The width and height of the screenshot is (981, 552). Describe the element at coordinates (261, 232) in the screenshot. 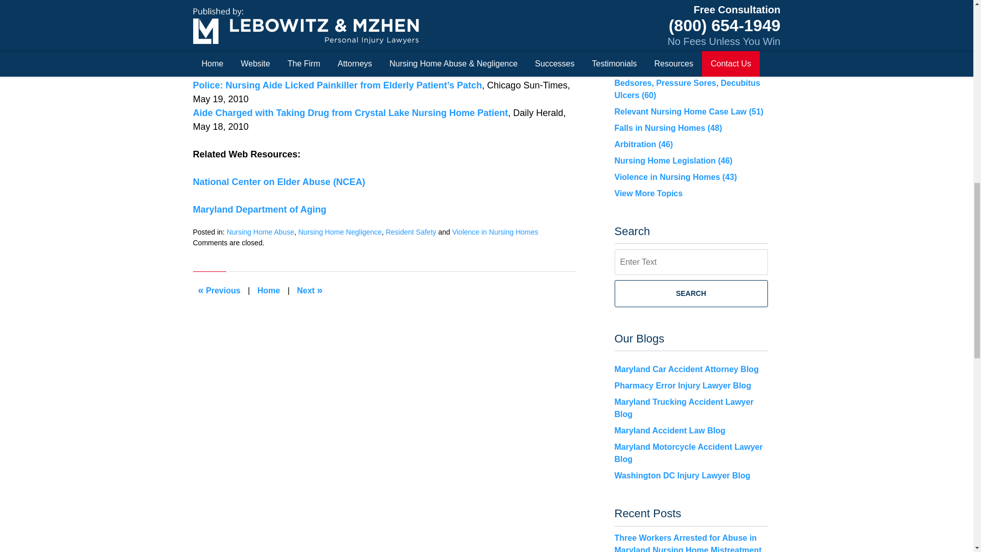

I see `View all posts in Nursing Home Abuse` at that location.